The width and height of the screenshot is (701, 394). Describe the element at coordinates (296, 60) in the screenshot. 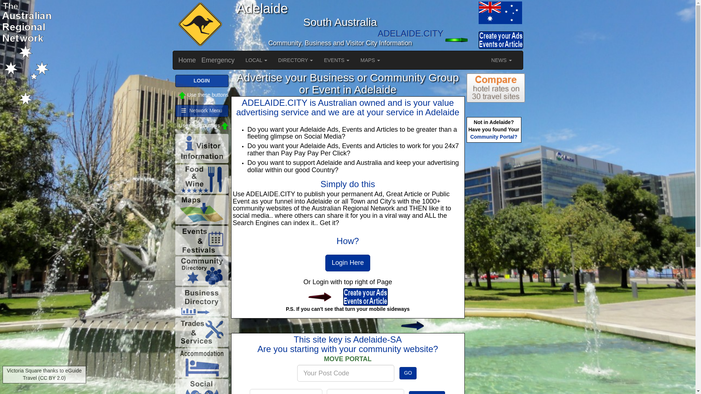

I see `DIRECTORY` at that location.